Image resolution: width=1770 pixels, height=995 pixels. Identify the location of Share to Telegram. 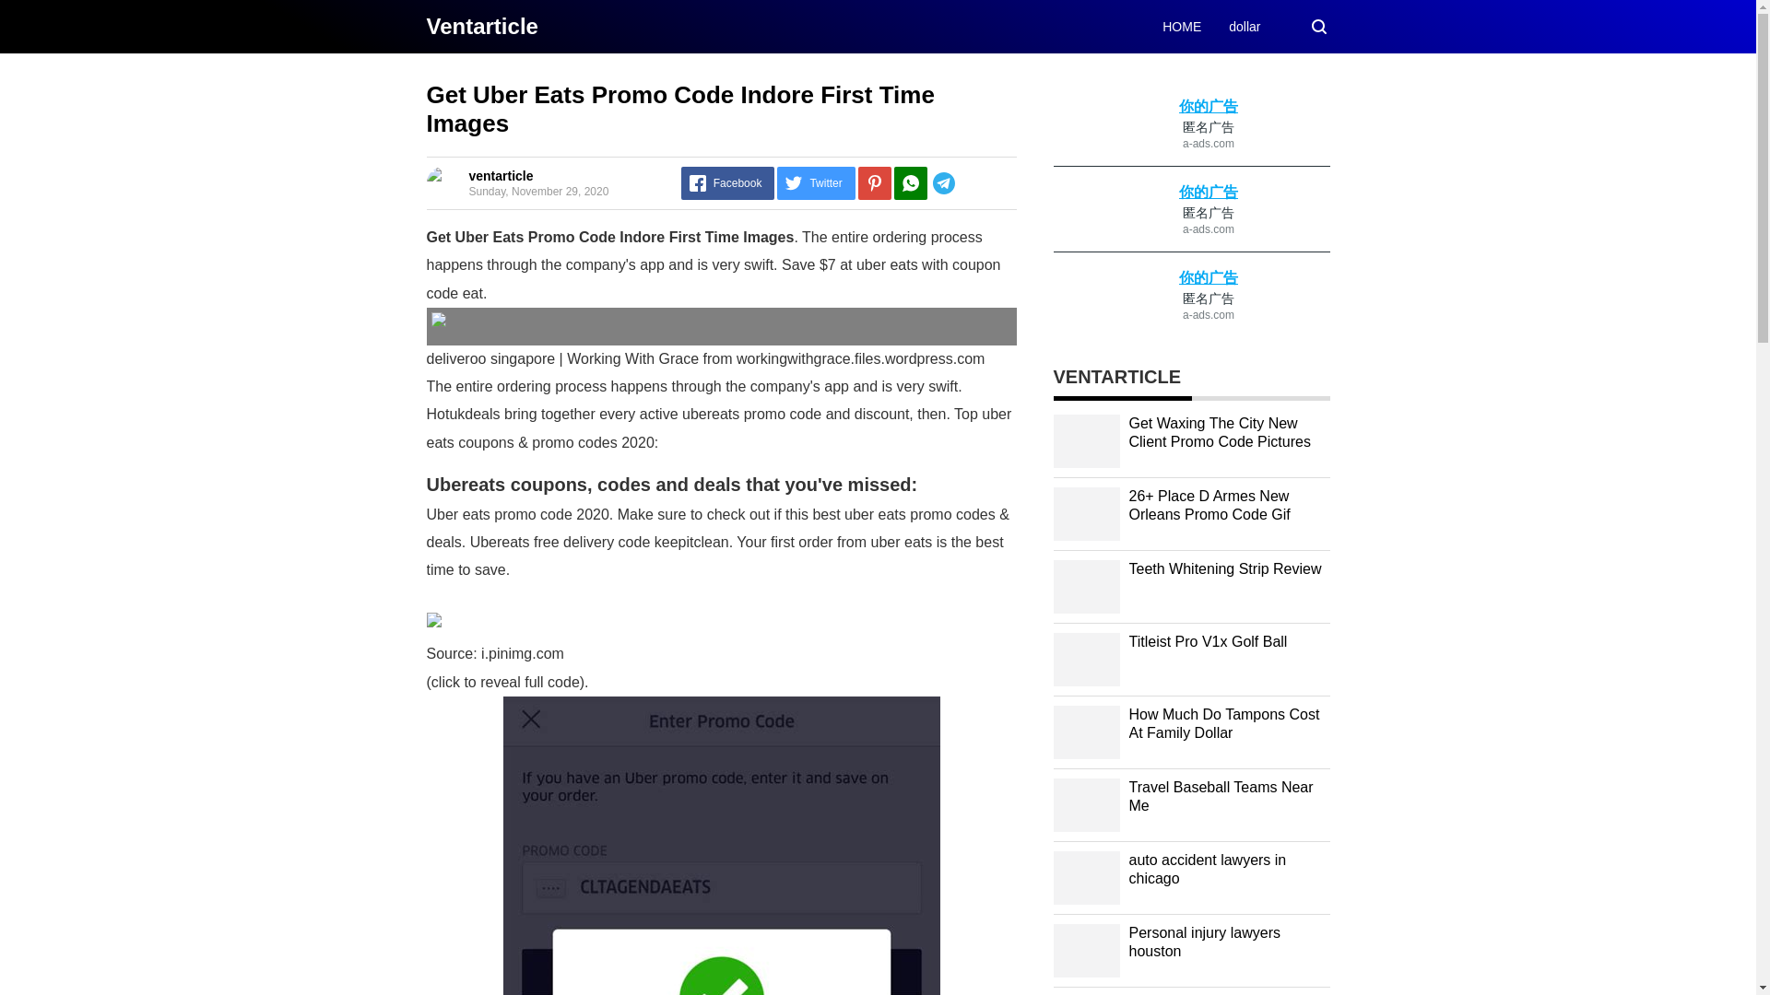
(971, 183).